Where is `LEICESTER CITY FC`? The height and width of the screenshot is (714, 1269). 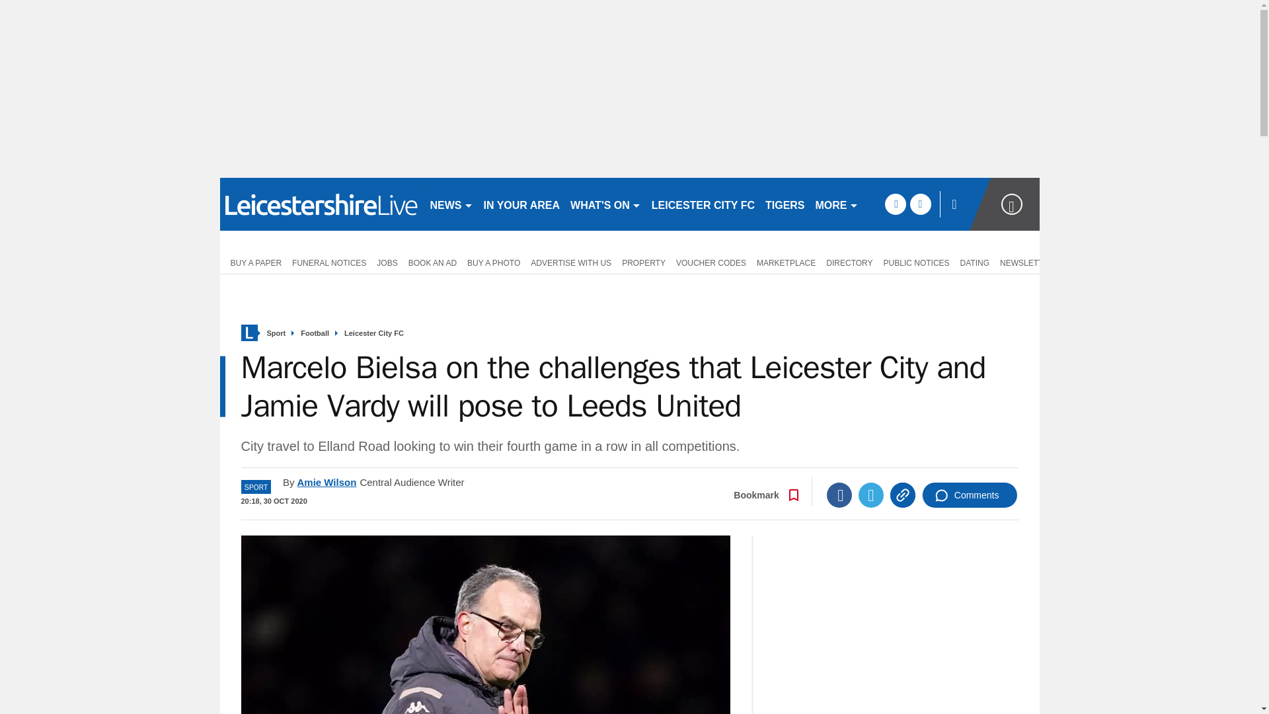
LEICESTER CITY FC is located at coordinates (703, 204).